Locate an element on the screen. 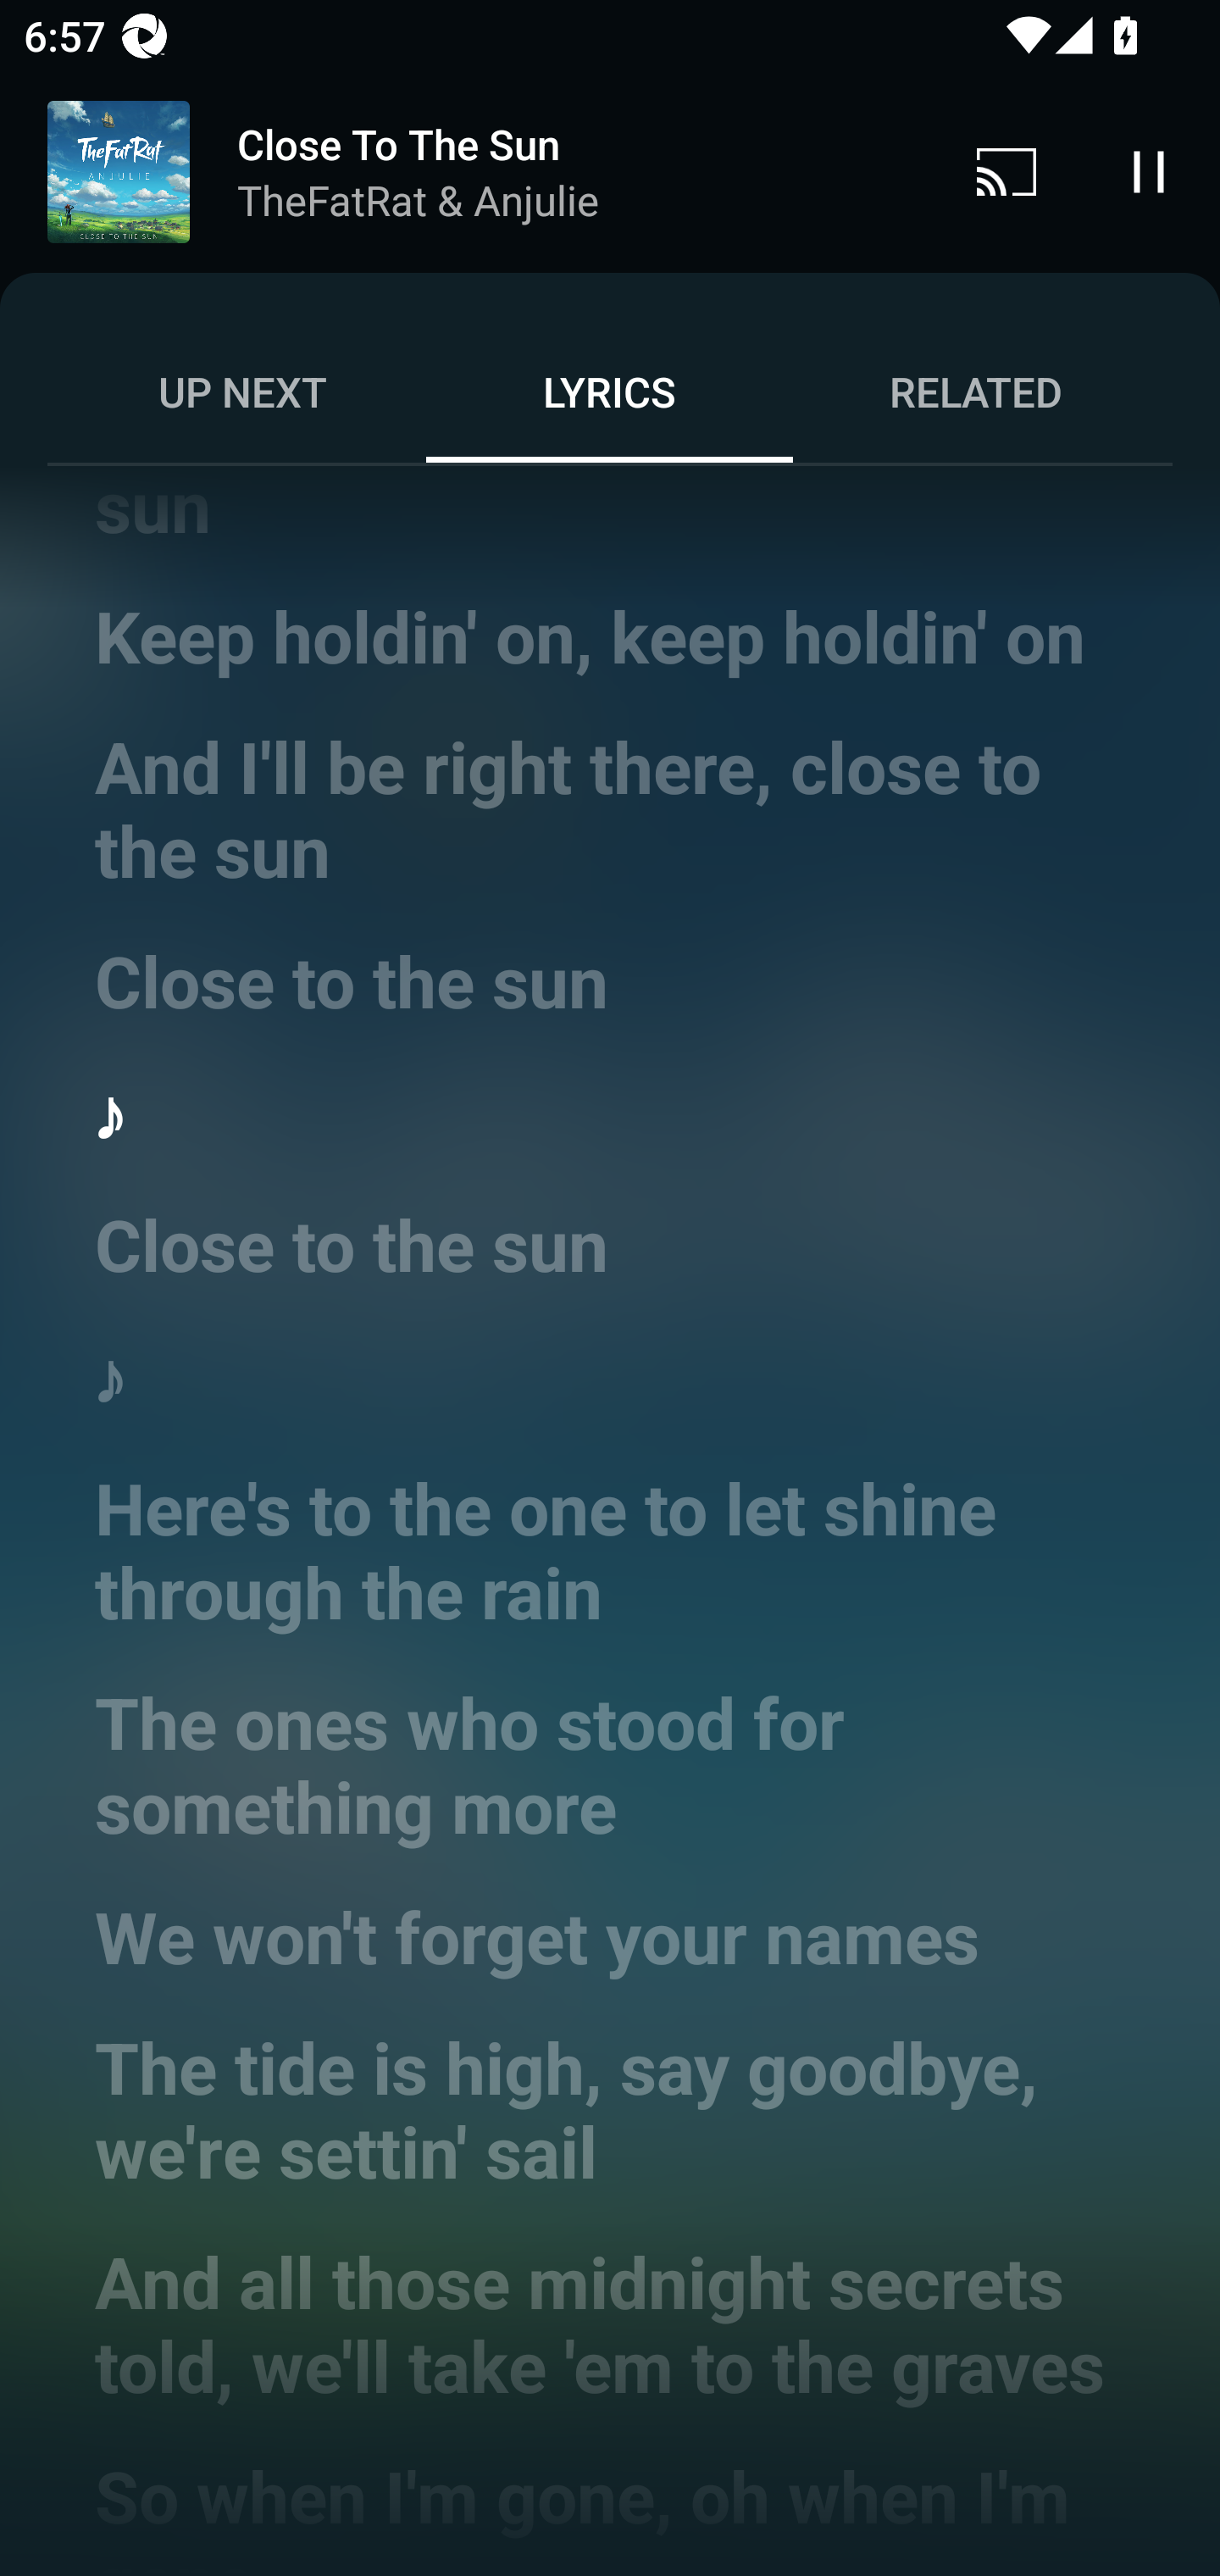 The width and height of the screenshot is (1220, 2576). Account is located at coordinates (1143, 142).